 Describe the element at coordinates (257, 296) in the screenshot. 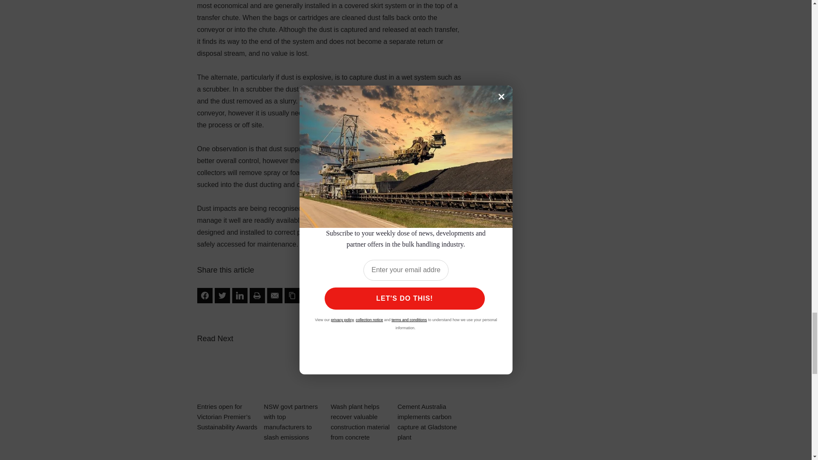

I see `Share on Print` at that location.